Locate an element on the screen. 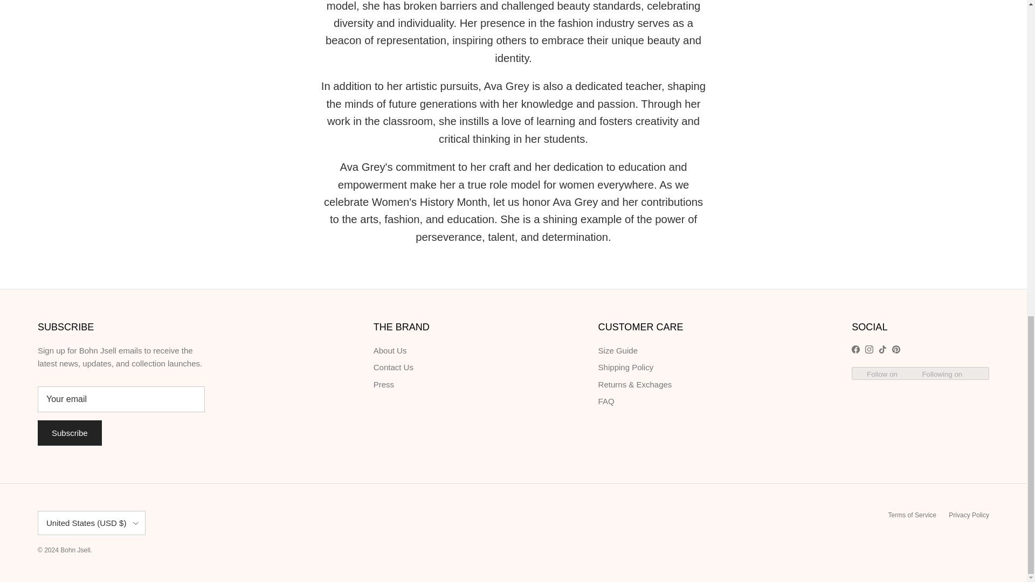  Bohn Jsell on Facebook is located at coordinates (856, 349).